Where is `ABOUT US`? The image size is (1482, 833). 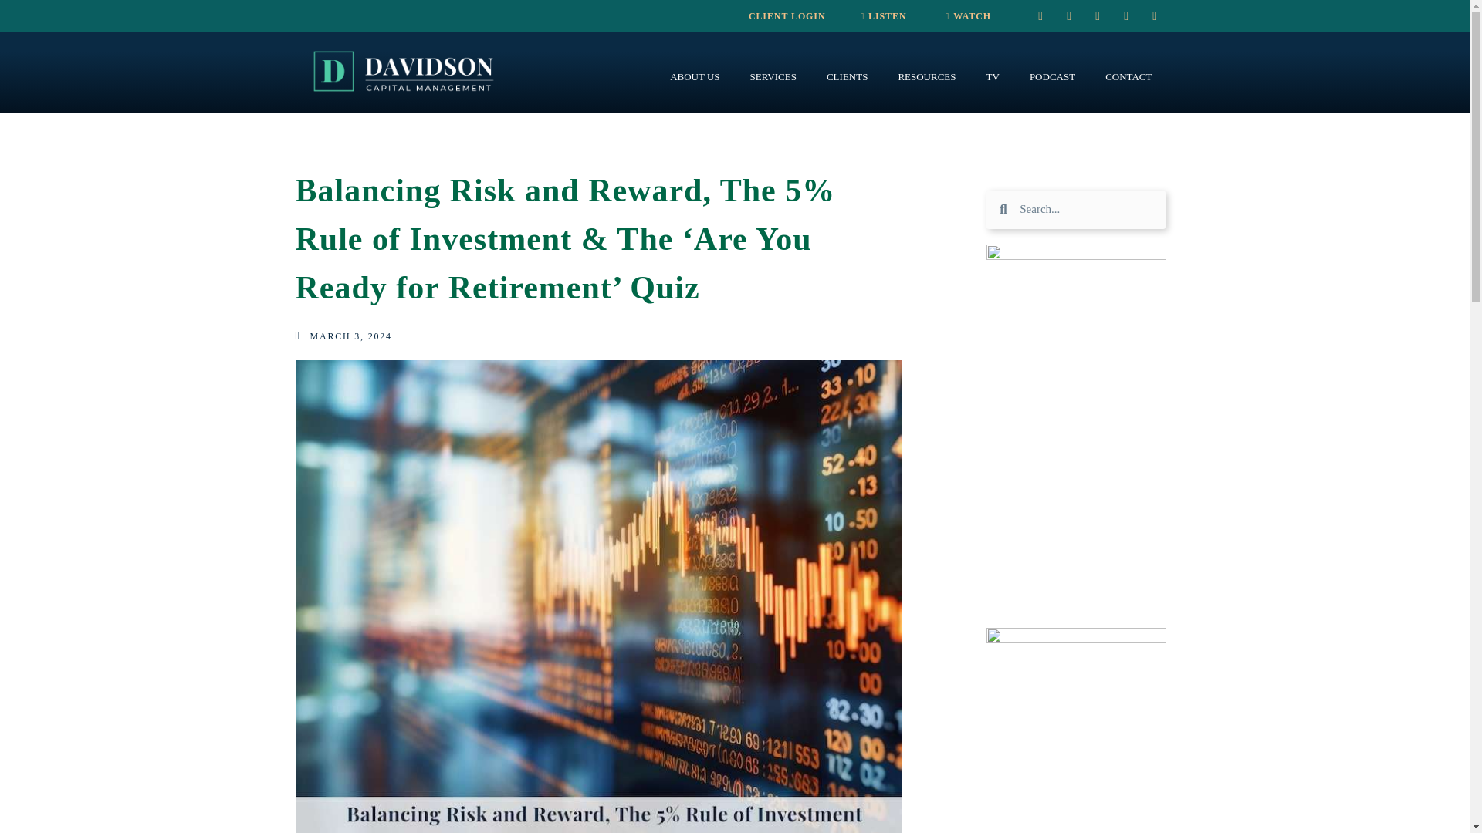
ABOUT US is located at coordinates (695, 77).